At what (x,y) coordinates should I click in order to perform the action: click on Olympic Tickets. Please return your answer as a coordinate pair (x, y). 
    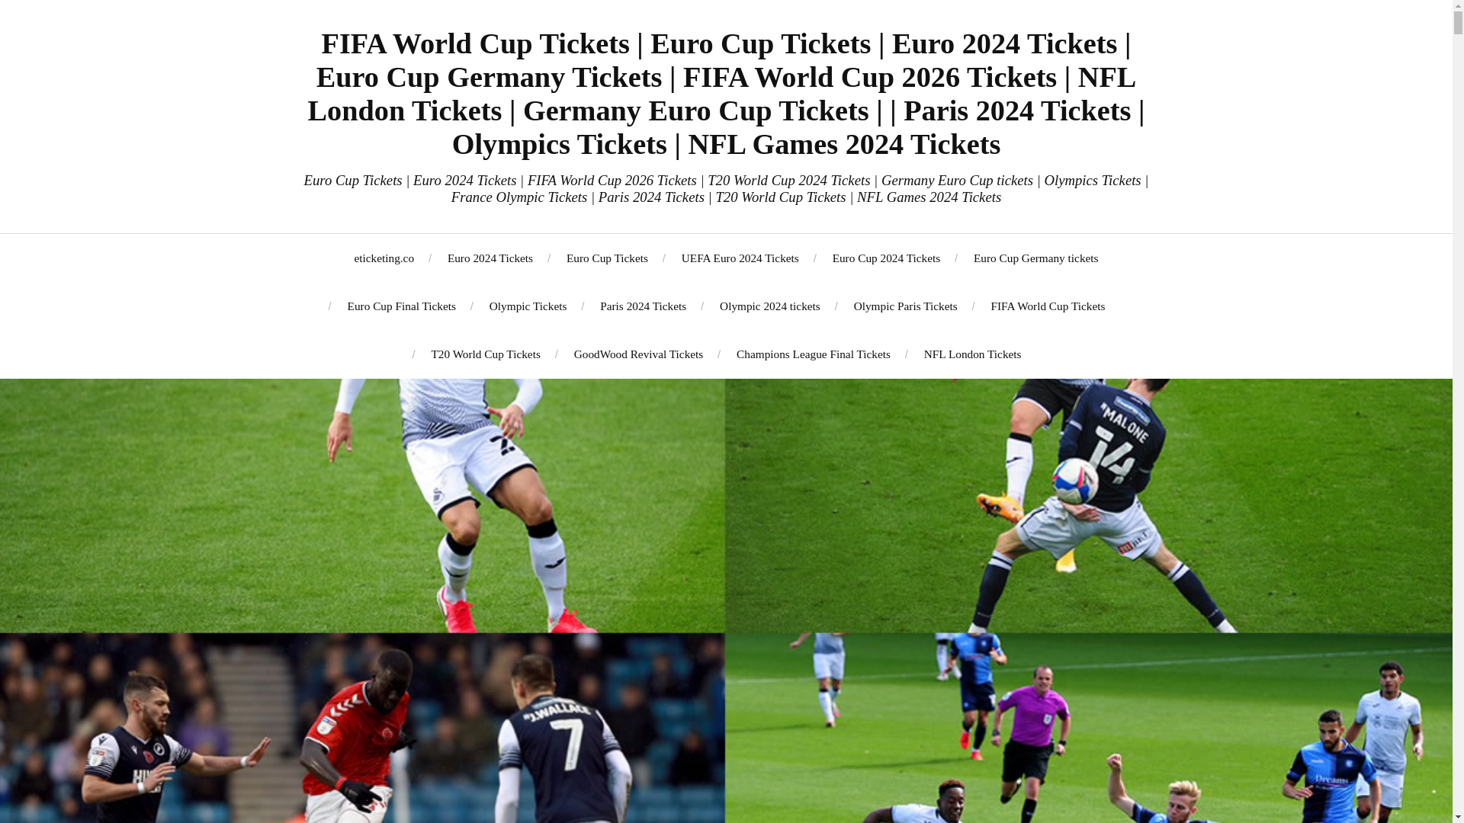
    Looking at the image, I should click on (528, 306).